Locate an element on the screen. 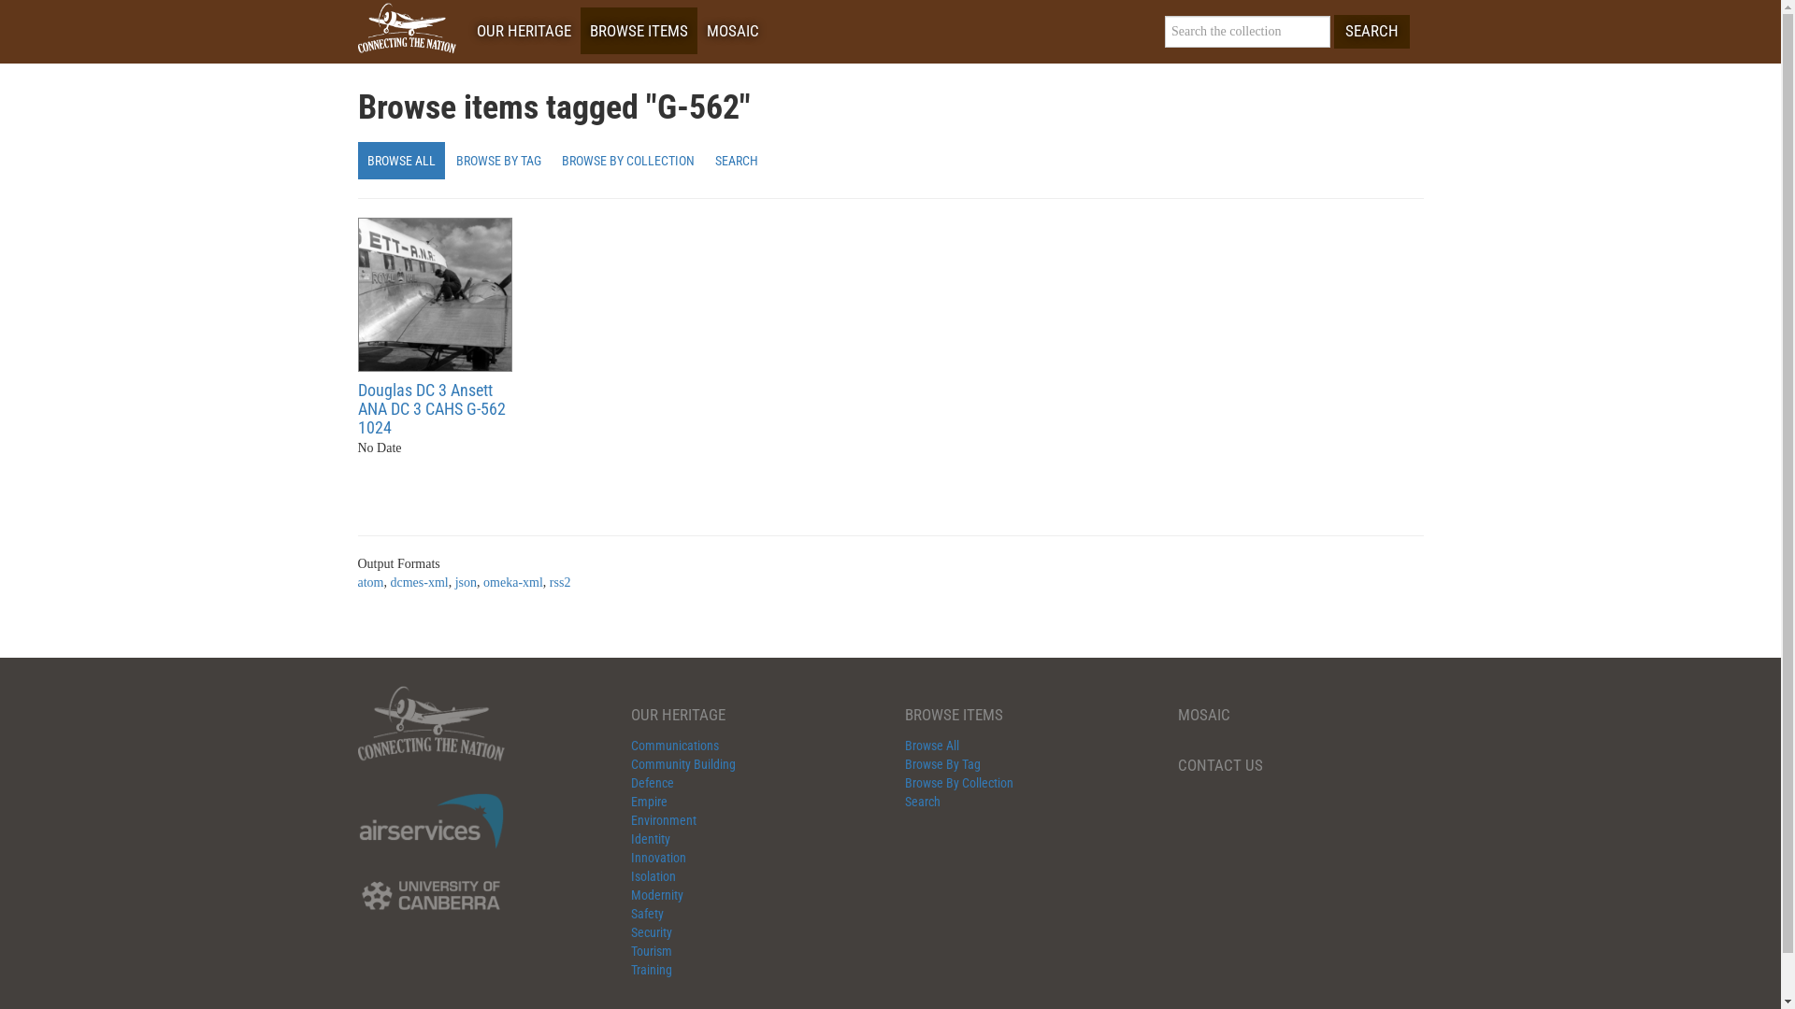  Search is located at coordinates (923, 802).